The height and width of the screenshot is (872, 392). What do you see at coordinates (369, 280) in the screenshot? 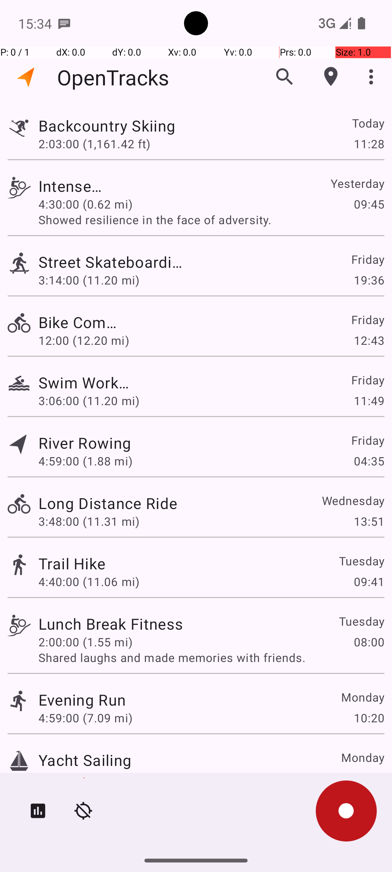
I see `19:36` at bounding box center [369, 280].